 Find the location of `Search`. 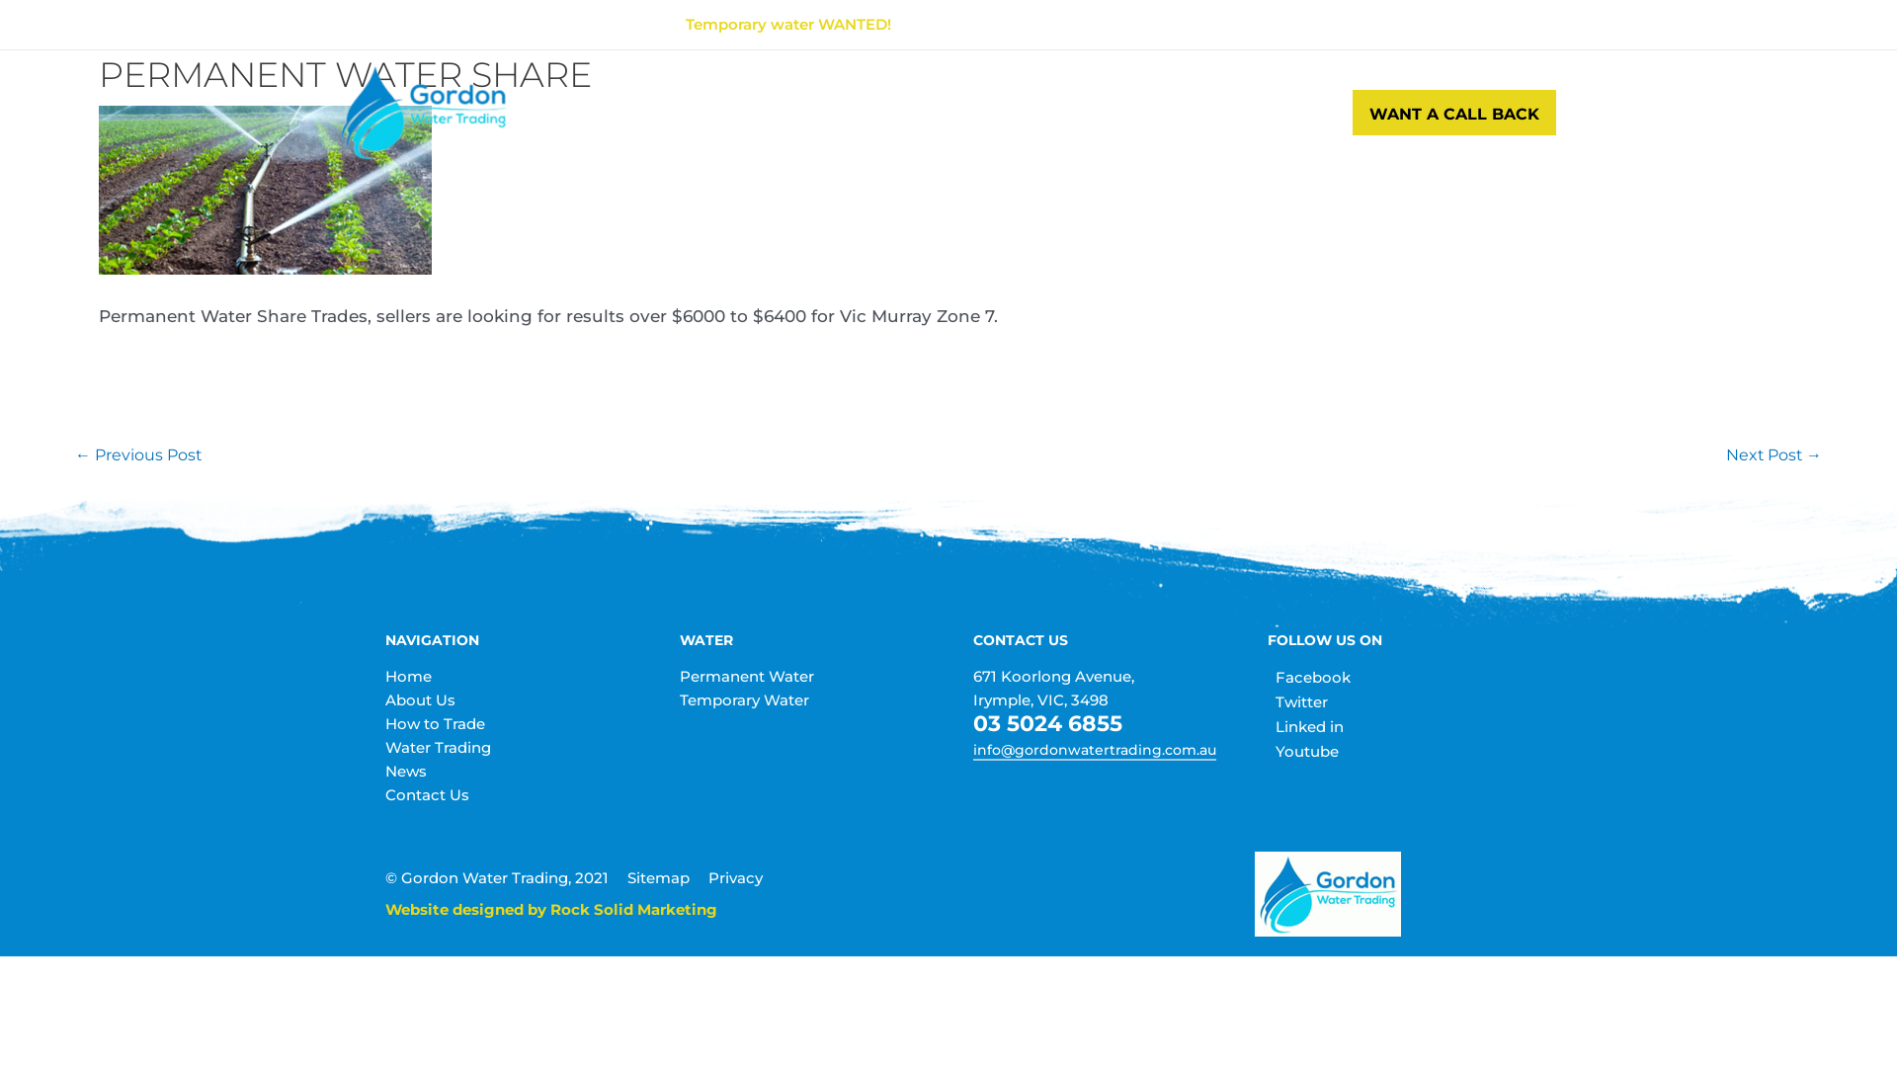

Search is located at coordinates (1324, 113).